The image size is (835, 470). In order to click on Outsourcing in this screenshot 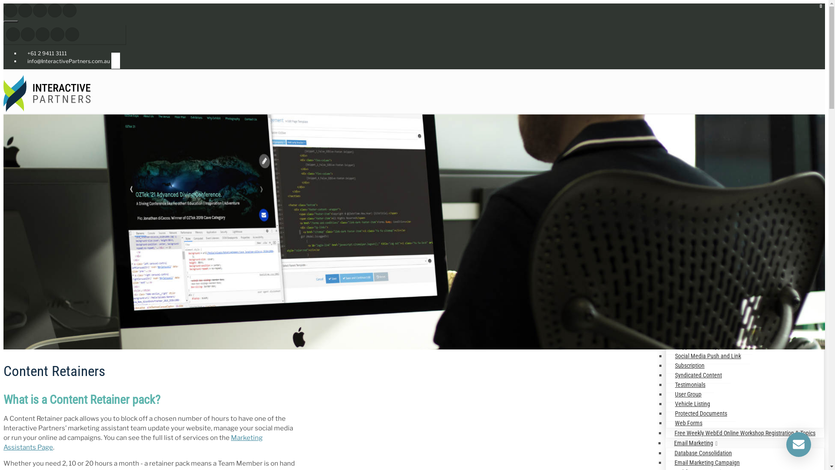, I will do `click(684, 199)`.